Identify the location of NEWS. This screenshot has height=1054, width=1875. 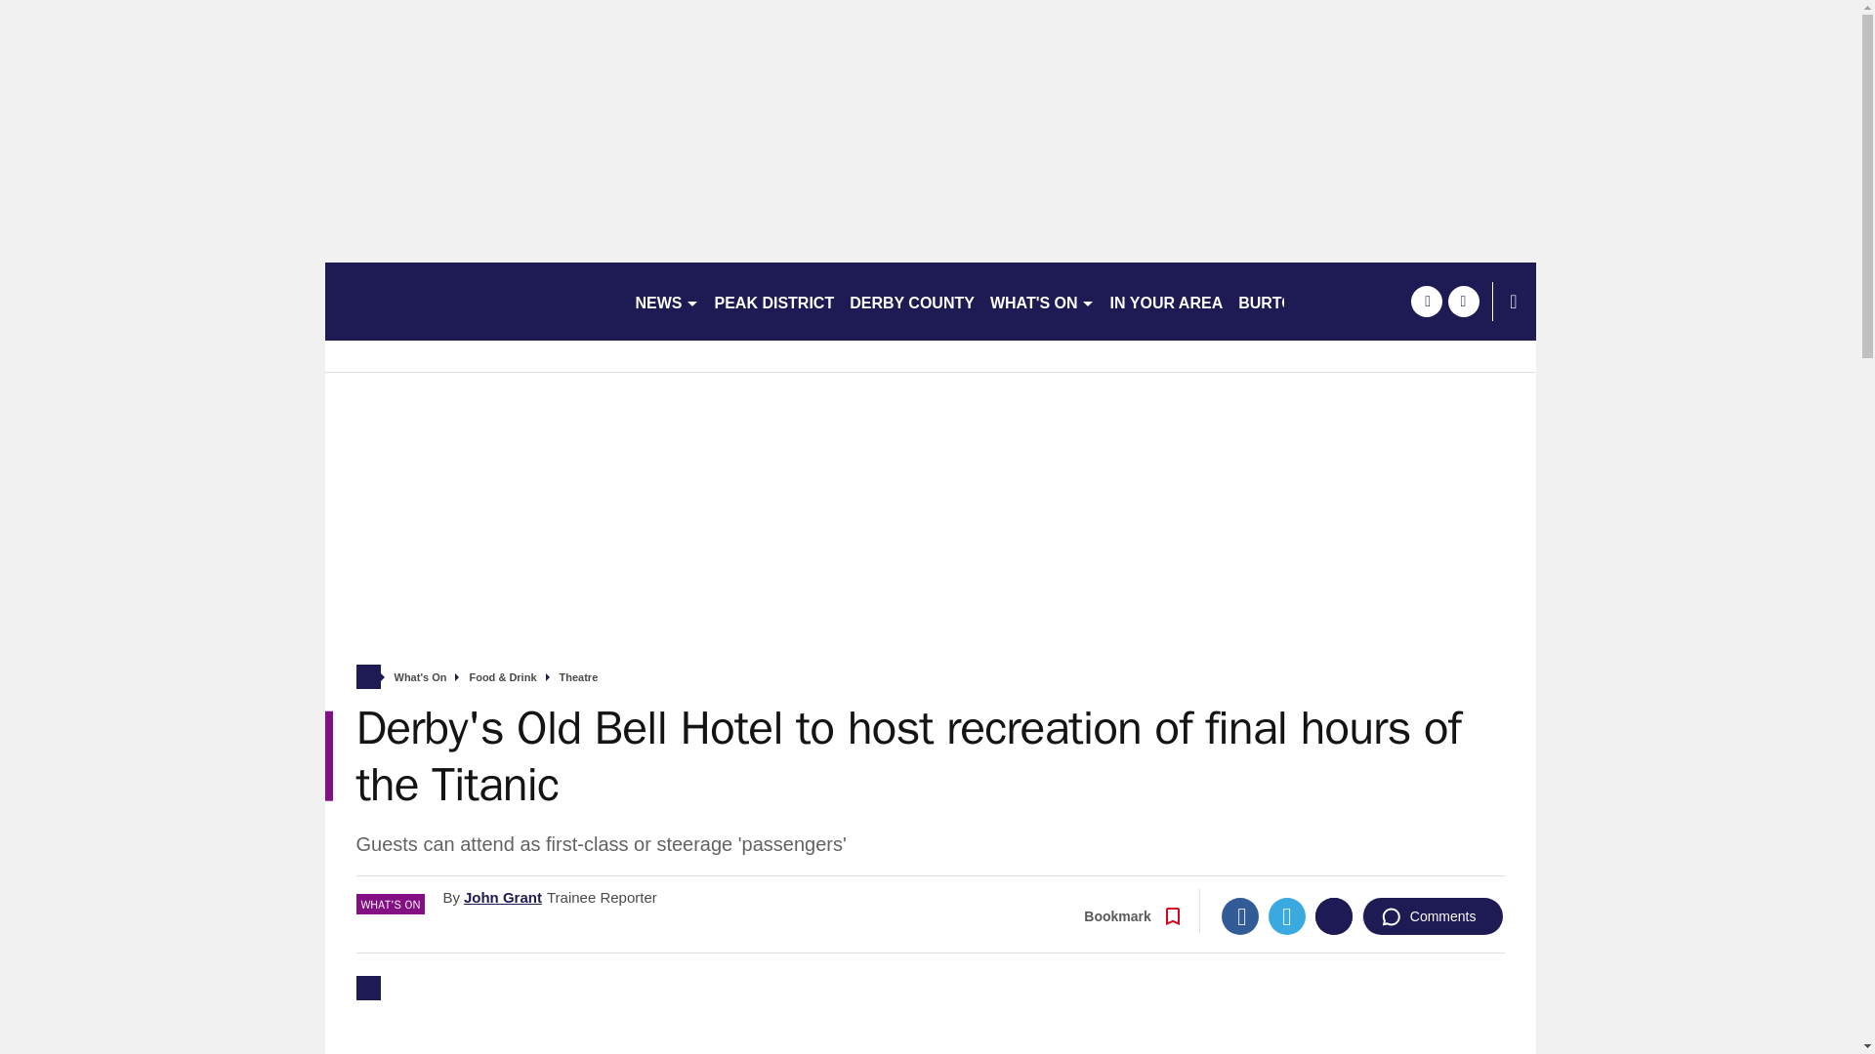
(666, 301).